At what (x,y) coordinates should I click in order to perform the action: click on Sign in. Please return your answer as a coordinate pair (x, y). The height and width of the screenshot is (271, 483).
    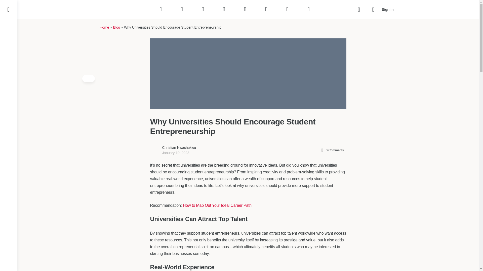
    Looking at the image, I should click on (387, 10).